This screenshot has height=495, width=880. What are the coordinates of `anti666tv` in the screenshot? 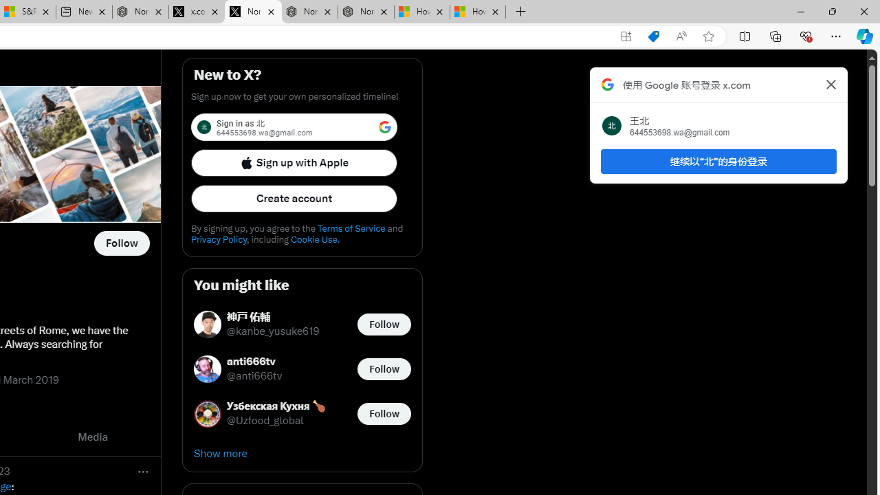 It's located at (254, 362).